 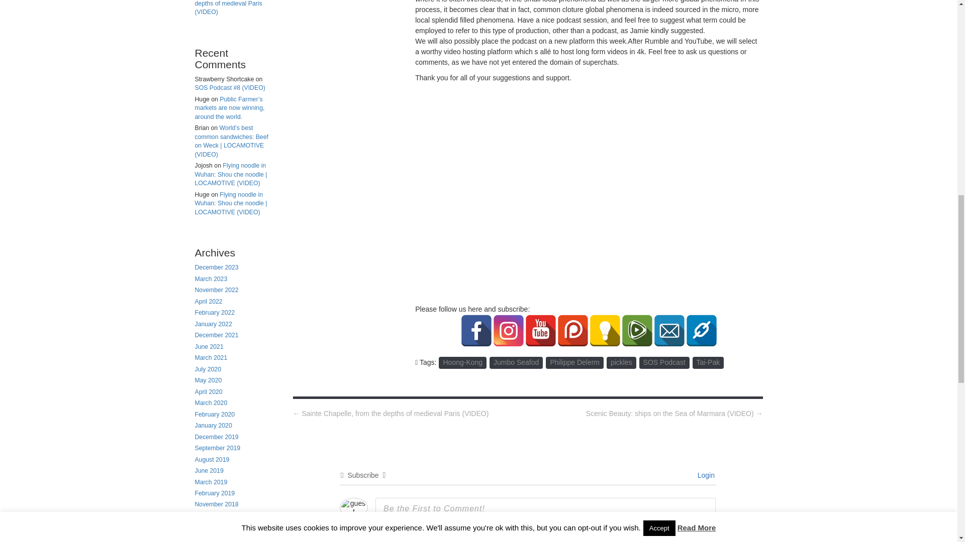 I want to click on Hoong-Kong, so click(x=462, y=362).